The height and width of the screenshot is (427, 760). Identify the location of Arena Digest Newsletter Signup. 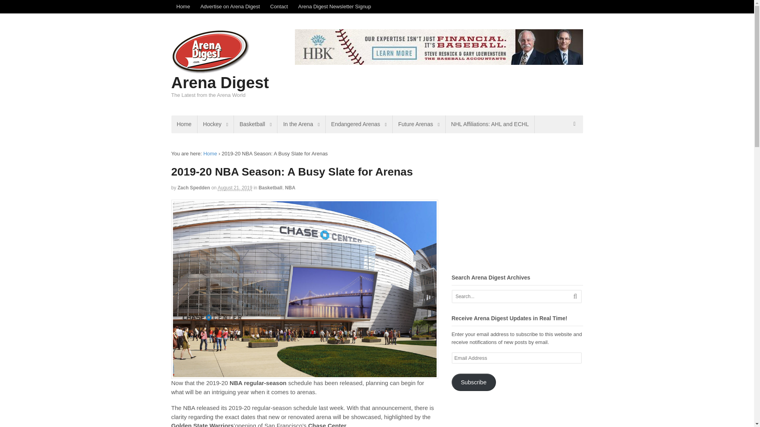
(334, 6).